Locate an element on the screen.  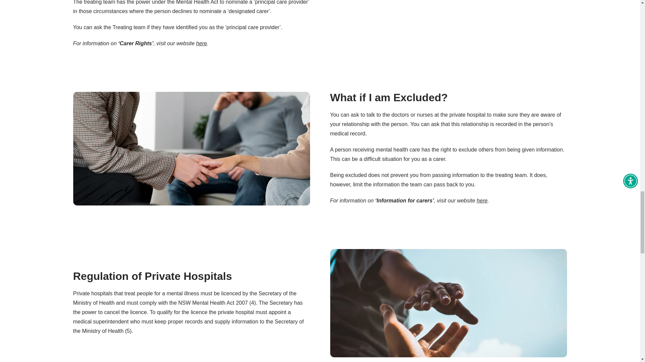
here is located at coordinates (482, 200).